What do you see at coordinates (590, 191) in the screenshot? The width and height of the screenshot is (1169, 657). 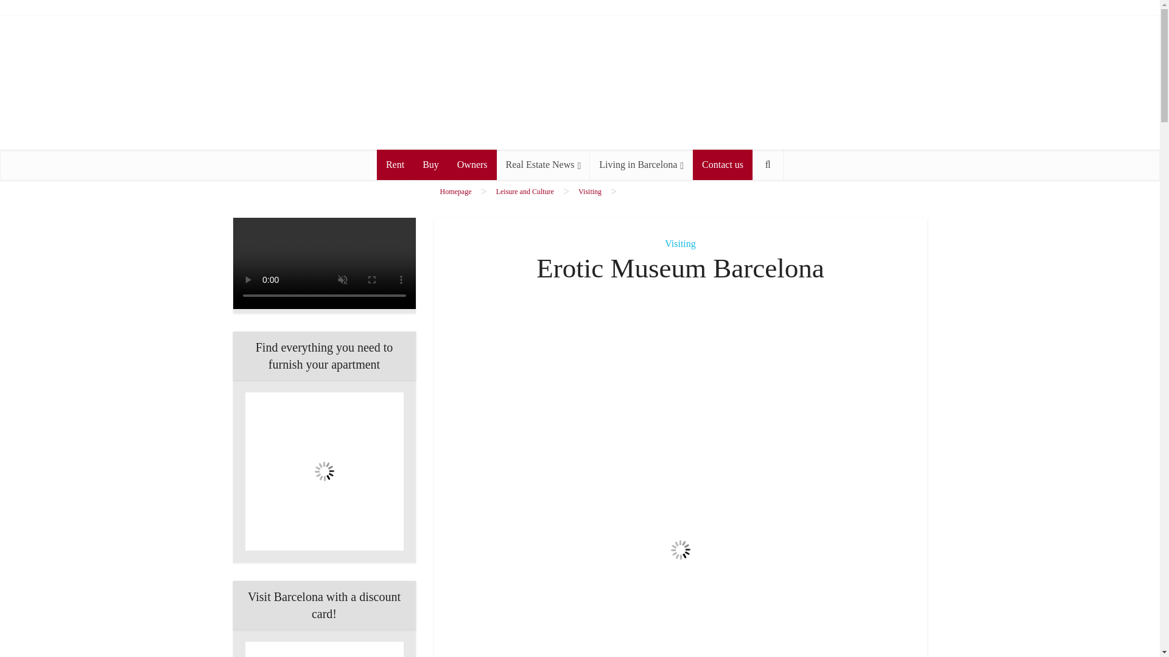 I see `Visiting` at bounding box center [590, 191].